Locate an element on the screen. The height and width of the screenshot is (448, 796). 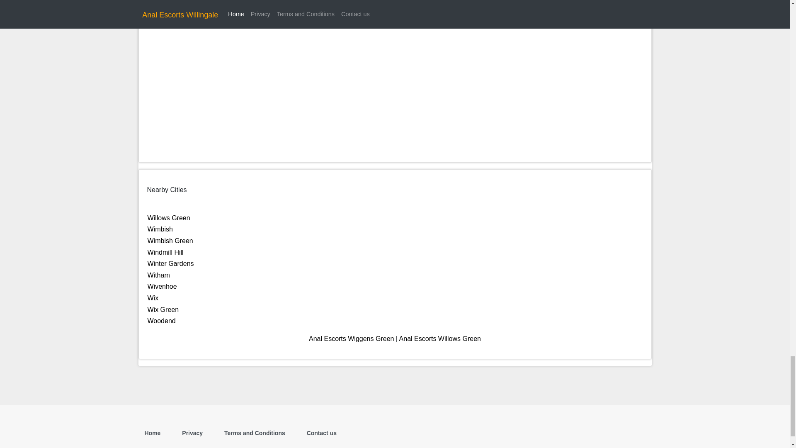
Anal Escorts Willows Green is located at coordinates (440, 338).